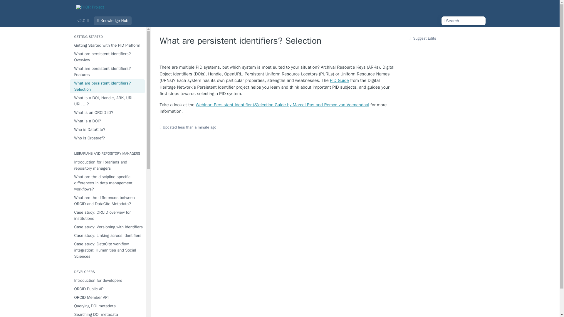 Image resolution: width=564 pixels, height=317 pixels. Describe the element at coordinates (108, 57) in the screenshot. I see `What are persistent identifiers? Overview` at that location.